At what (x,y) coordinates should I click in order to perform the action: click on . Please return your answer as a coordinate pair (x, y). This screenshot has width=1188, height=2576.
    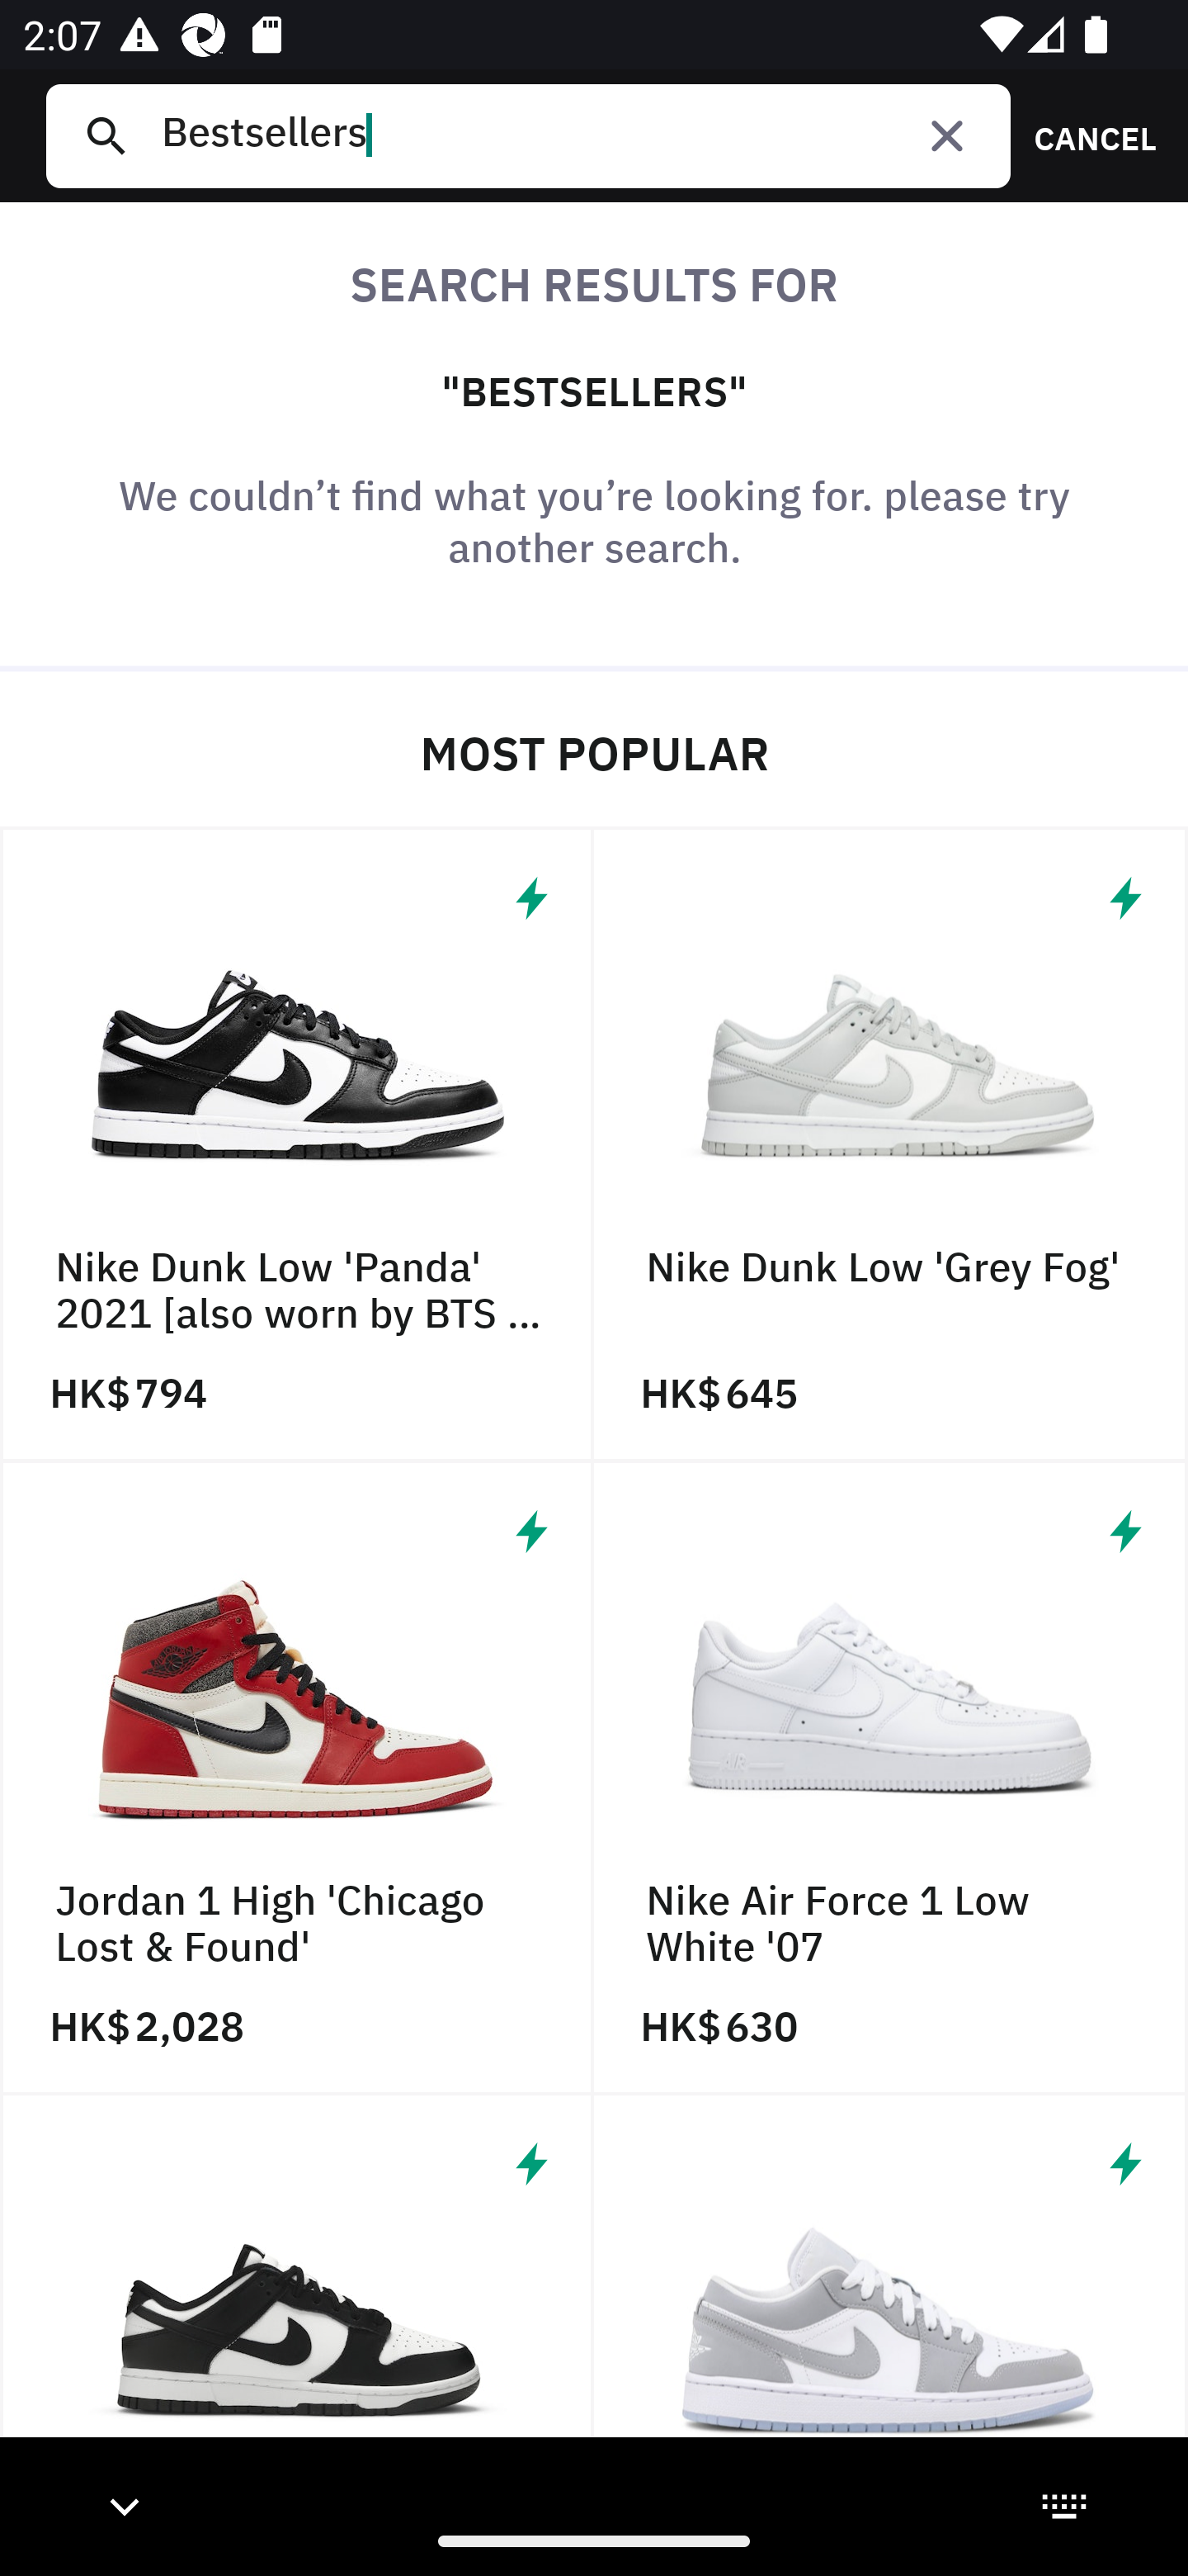
    Looking at the image, I should click on (947, 135).